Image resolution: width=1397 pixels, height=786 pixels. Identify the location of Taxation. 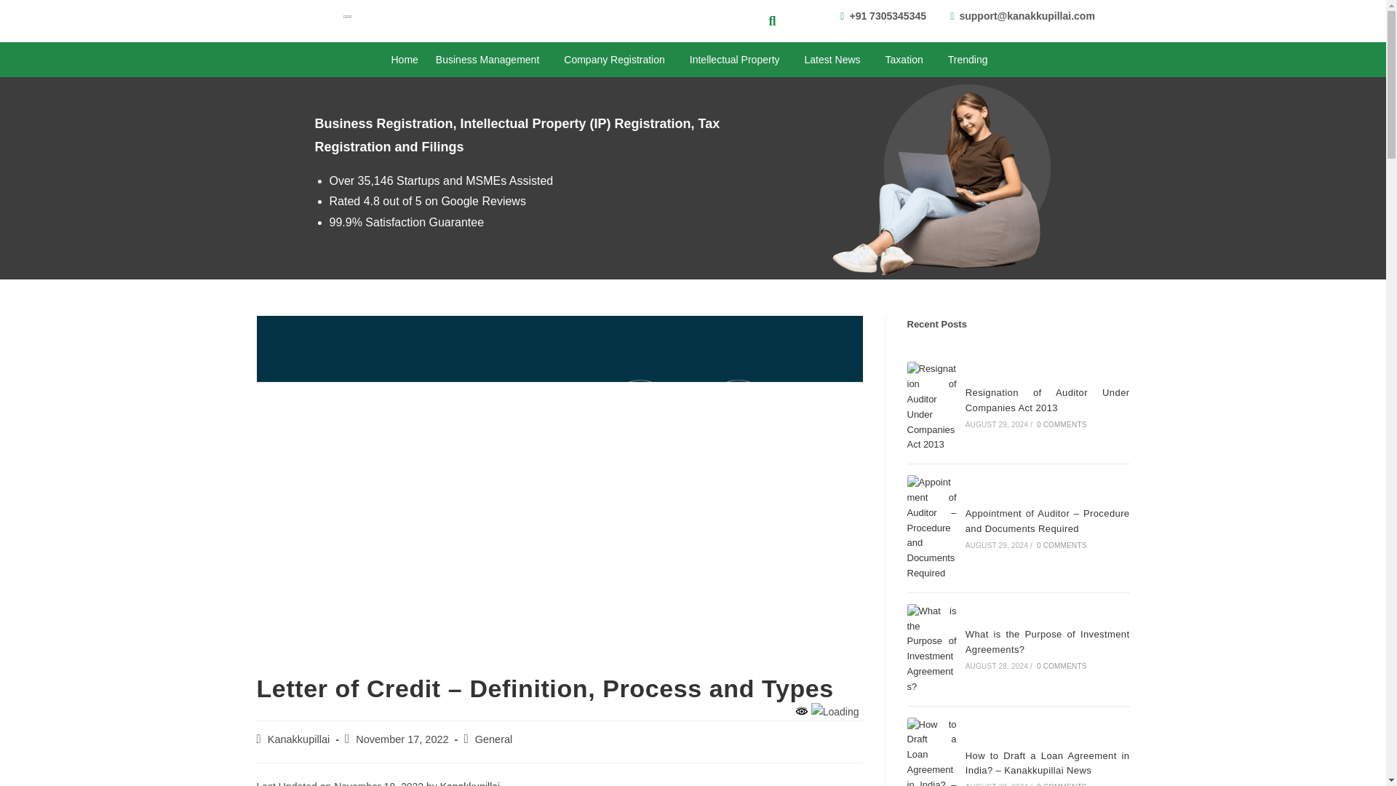
(908, 60).